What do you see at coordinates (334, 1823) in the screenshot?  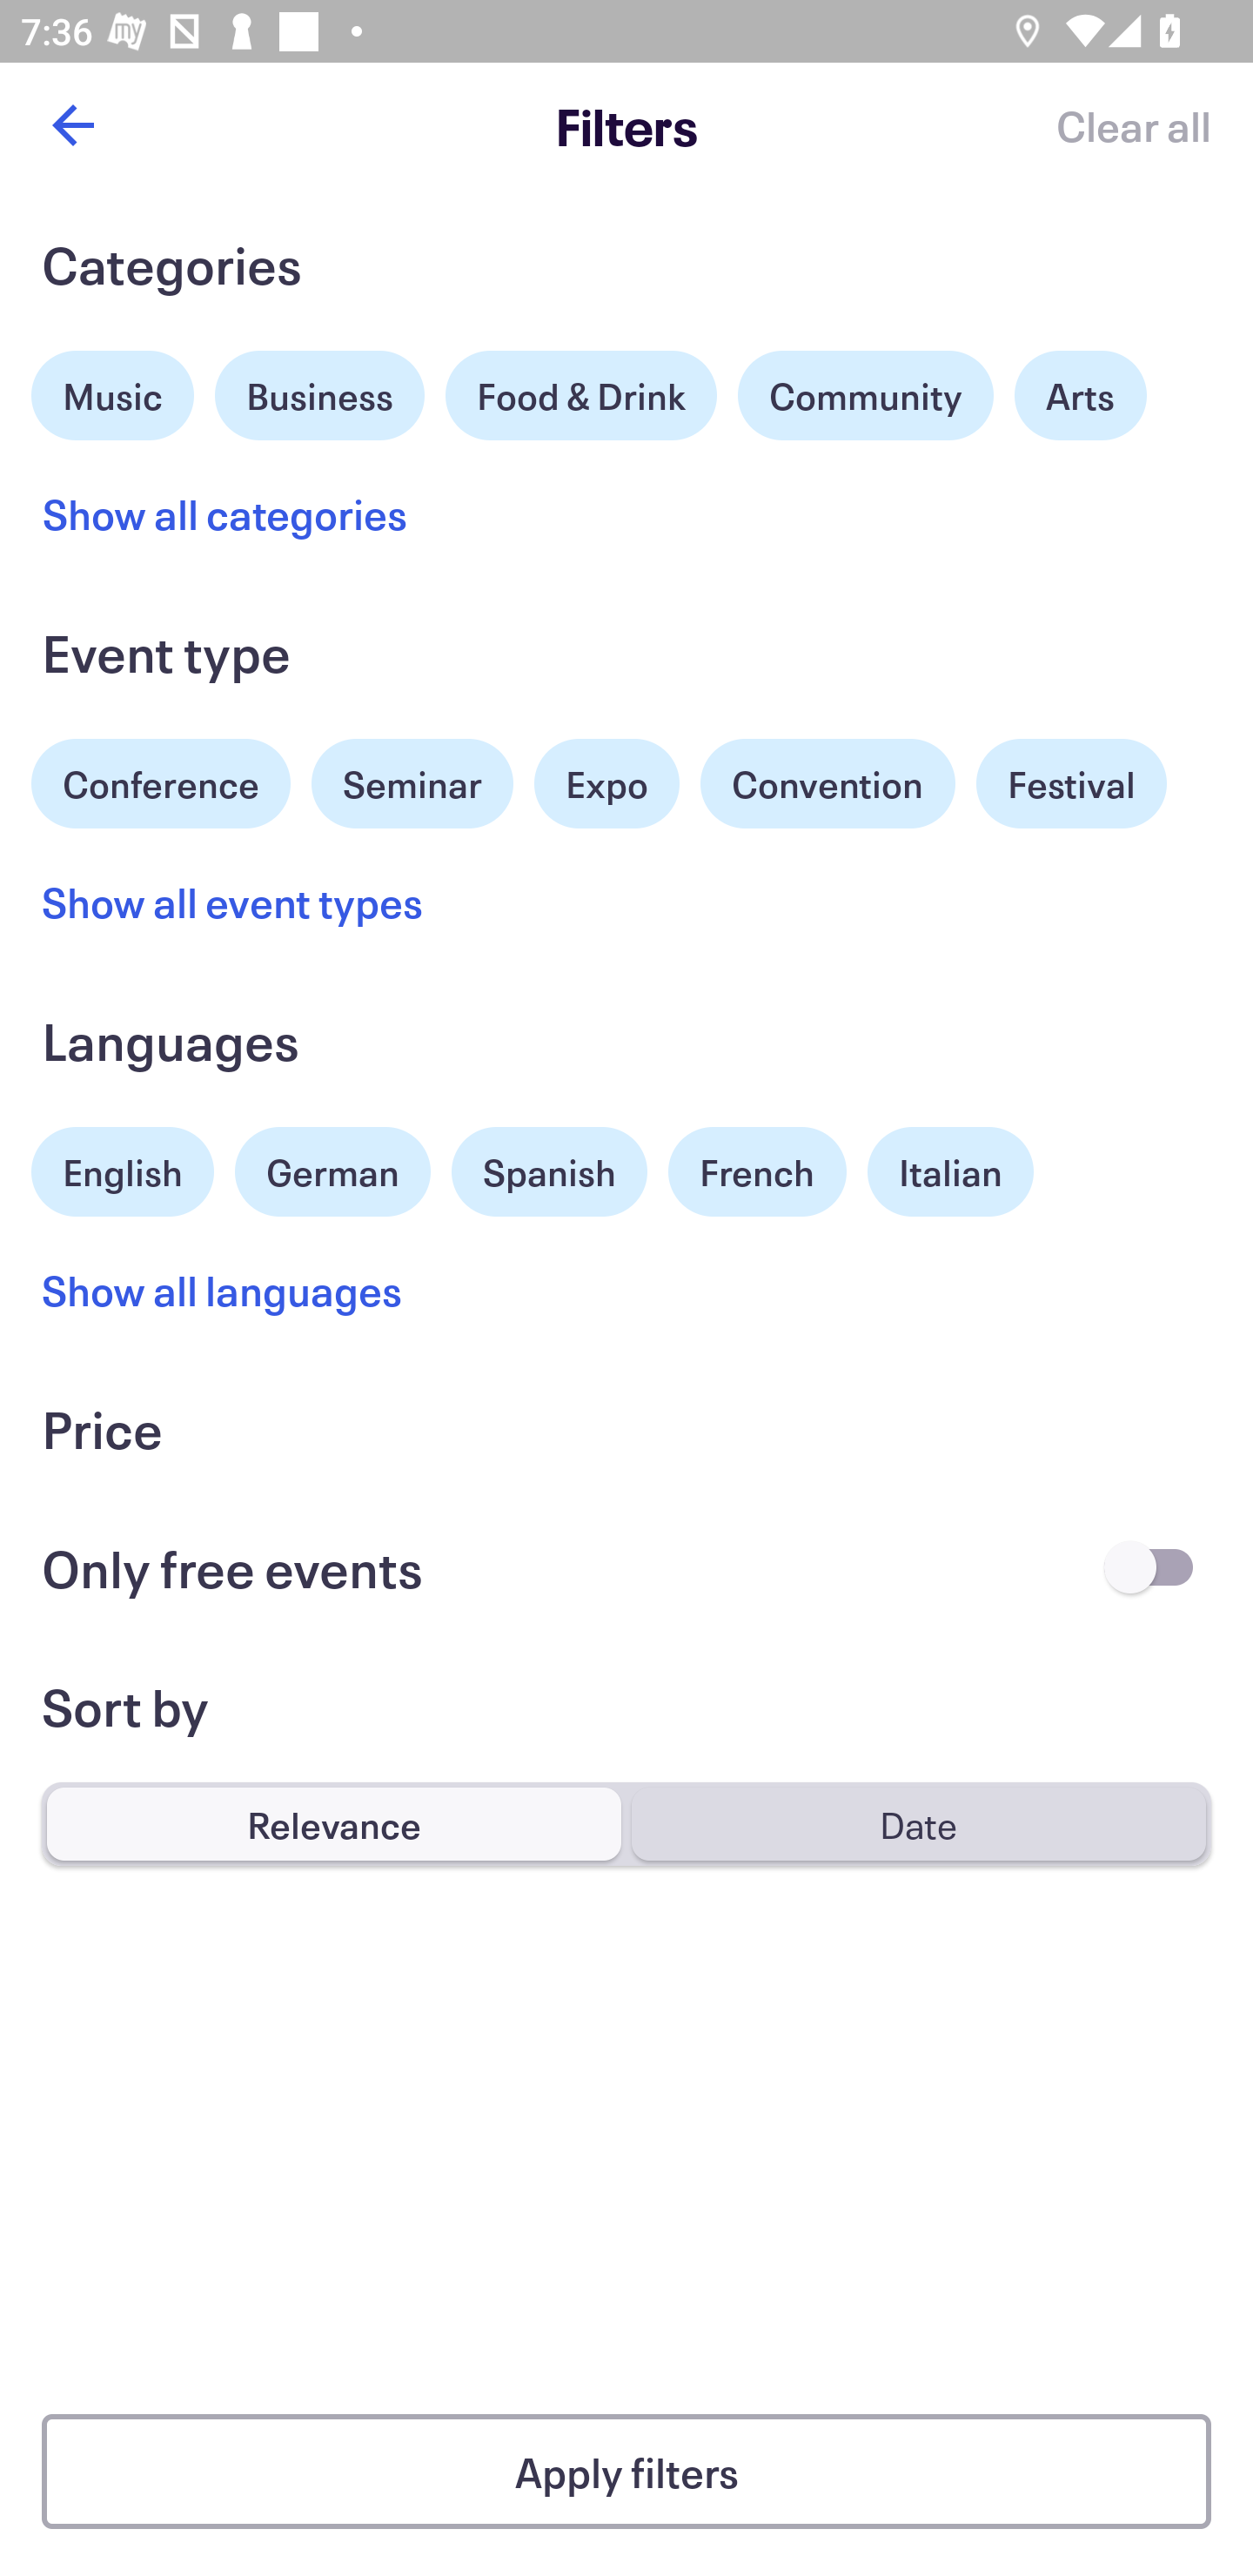 I see `Relevance` at bounding box center [334, 1823].